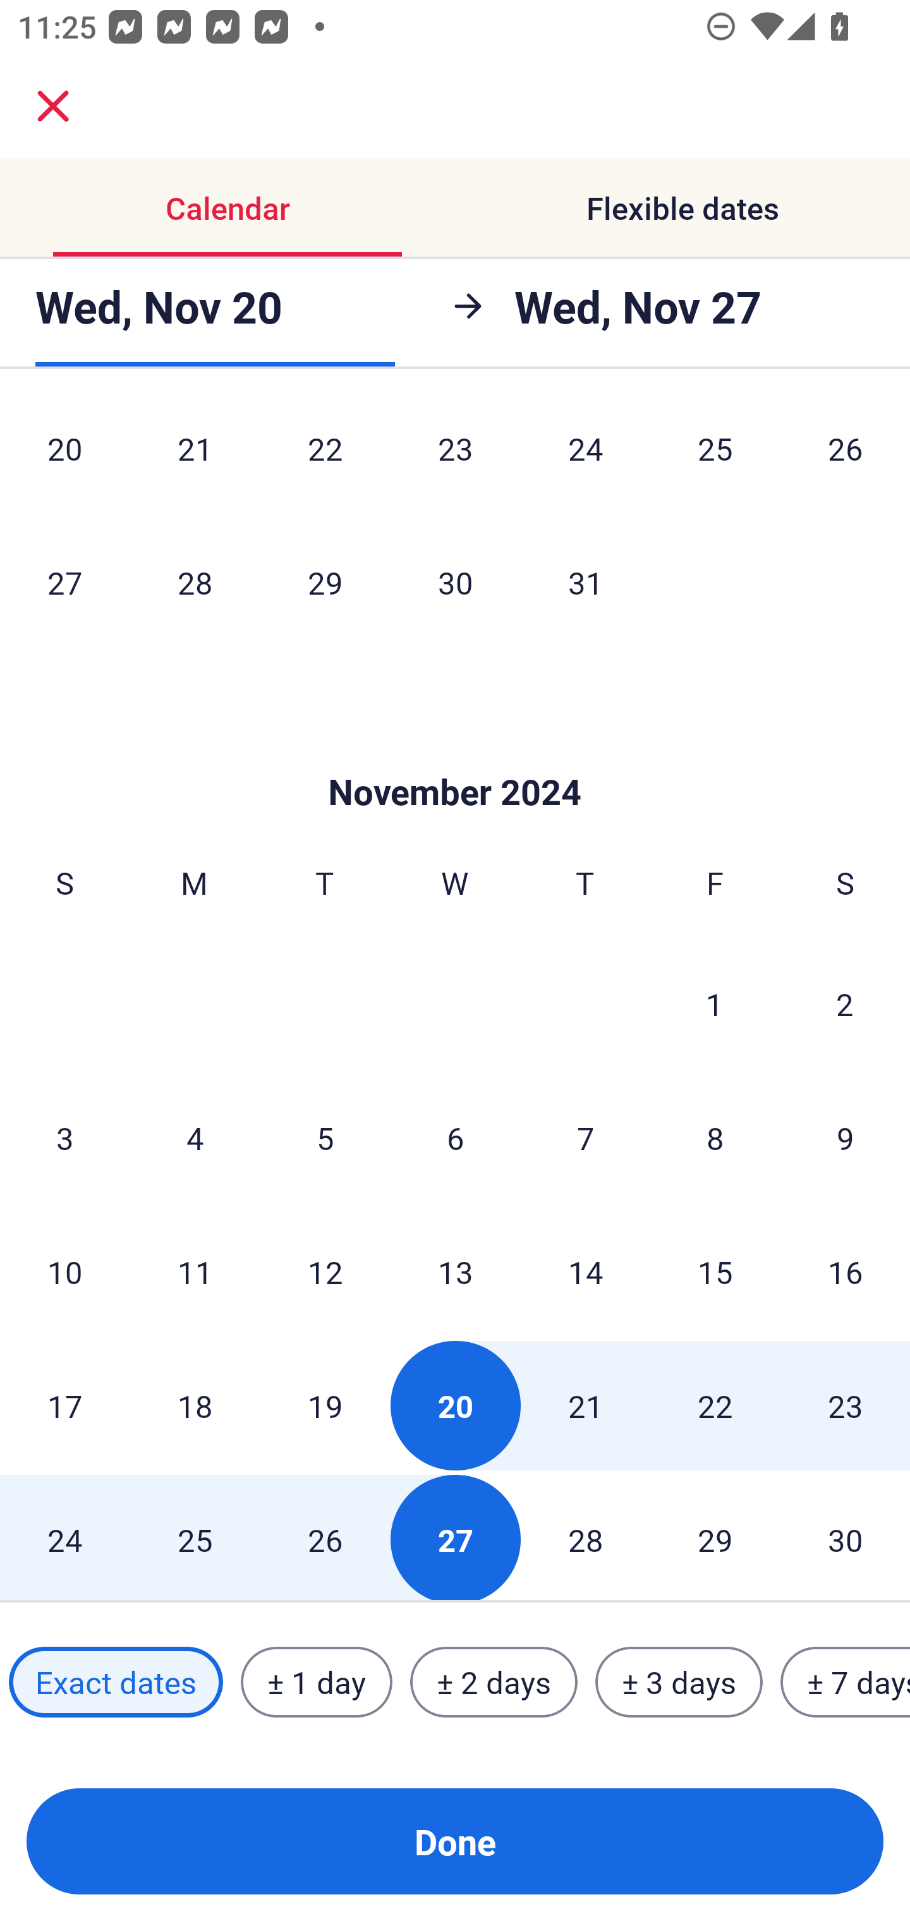  What do you see at coordinates (682, 209) in the screenshot?
I see `Flexible dates` at bounding box center [682, 209].